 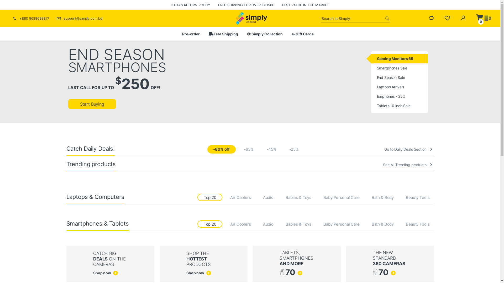 I want to click on e-Gift Cards, so click(x=302, y=34).